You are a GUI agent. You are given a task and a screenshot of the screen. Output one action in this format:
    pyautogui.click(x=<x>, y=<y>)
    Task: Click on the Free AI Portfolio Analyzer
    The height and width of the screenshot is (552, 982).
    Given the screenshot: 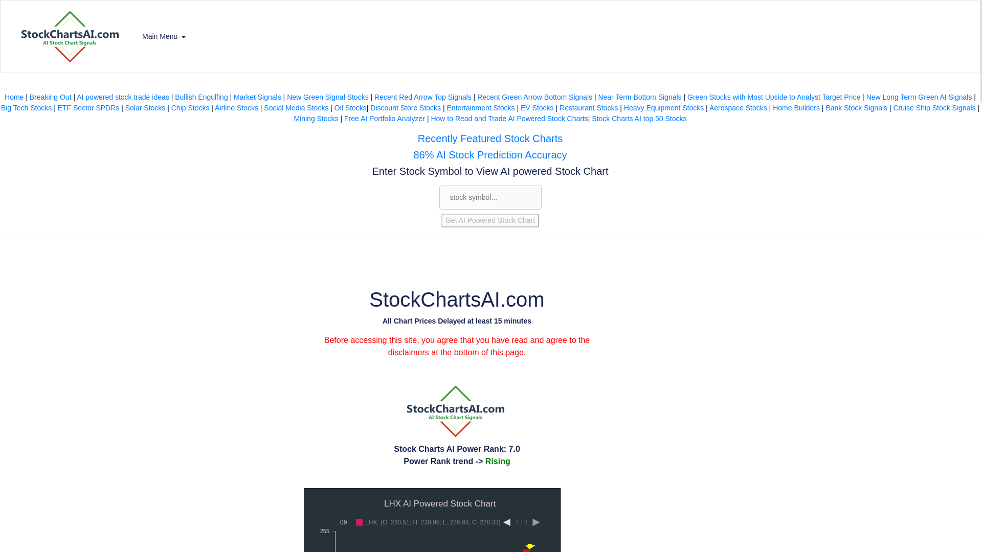 What is the action you would take?
    pyautogui.click(x=385, y=118)
    